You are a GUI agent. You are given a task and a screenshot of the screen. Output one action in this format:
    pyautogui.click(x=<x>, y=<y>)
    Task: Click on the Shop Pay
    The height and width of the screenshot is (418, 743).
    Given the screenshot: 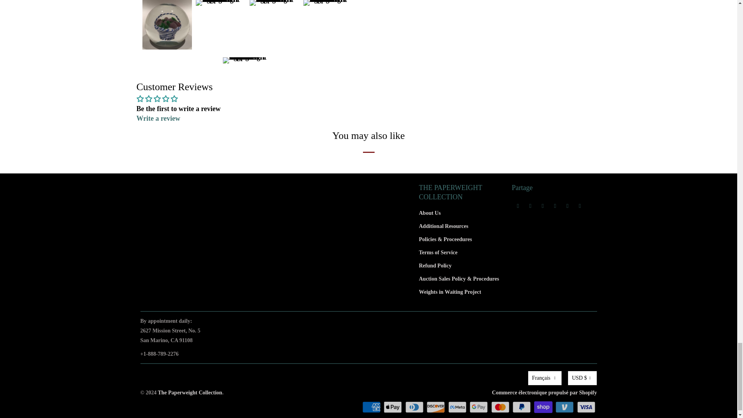 What is the action you would take?
    pyautogui.click(x=544, y=407)
    